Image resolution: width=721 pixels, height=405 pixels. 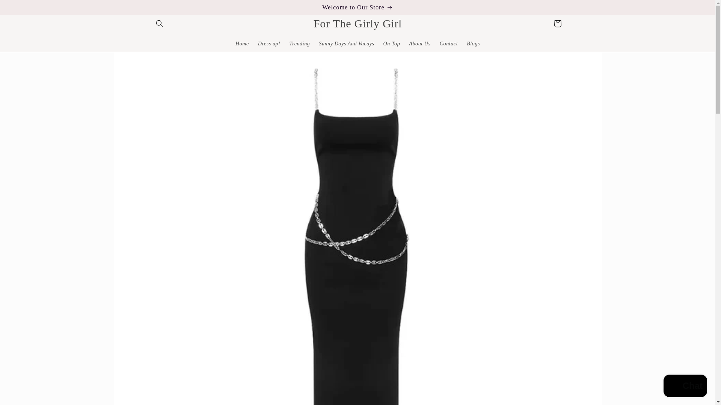 What do you see at coordinates (300, 44) in the screenshot?
I see `Trending` at bounding box center [300, 44].